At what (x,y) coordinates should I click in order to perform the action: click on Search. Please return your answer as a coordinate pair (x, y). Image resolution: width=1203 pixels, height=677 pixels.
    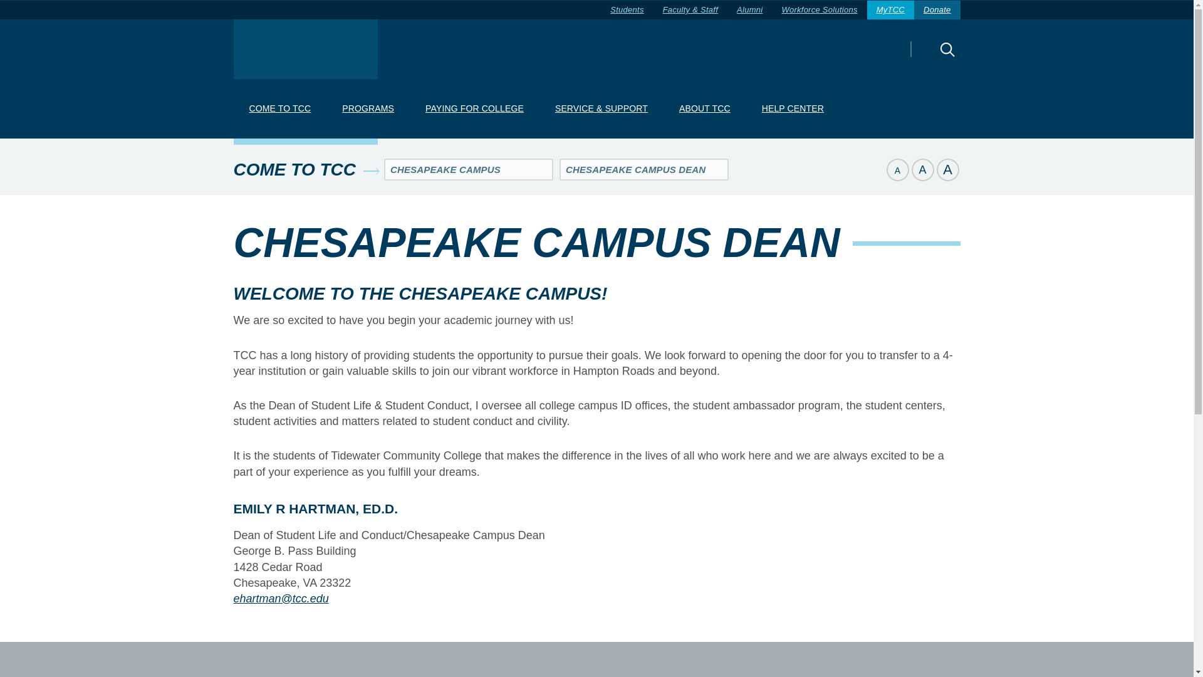
    Looking at the image, I should click on (925, 58).